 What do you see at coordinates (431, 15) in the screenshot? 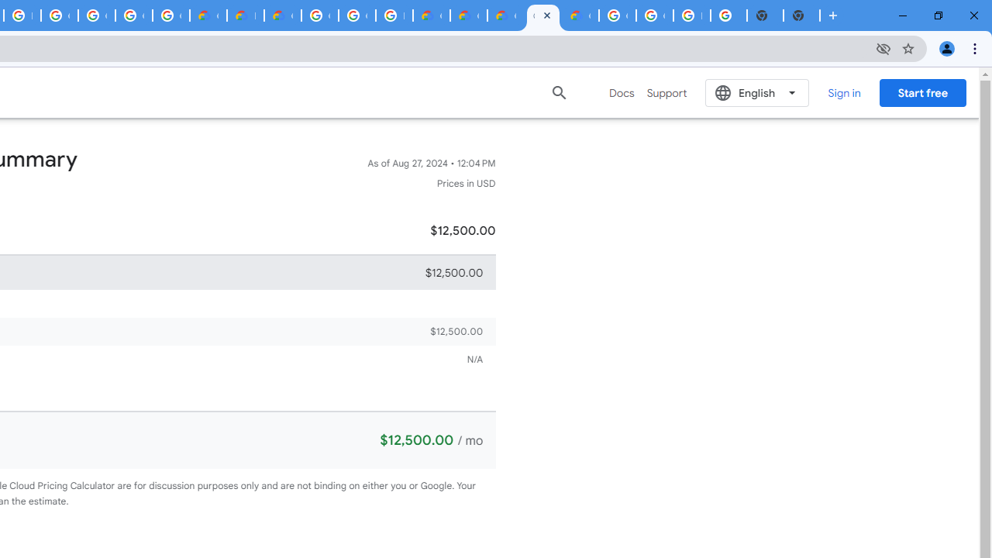
I see `Customer Care | Google Cloud` at bounding box center [431, 15].